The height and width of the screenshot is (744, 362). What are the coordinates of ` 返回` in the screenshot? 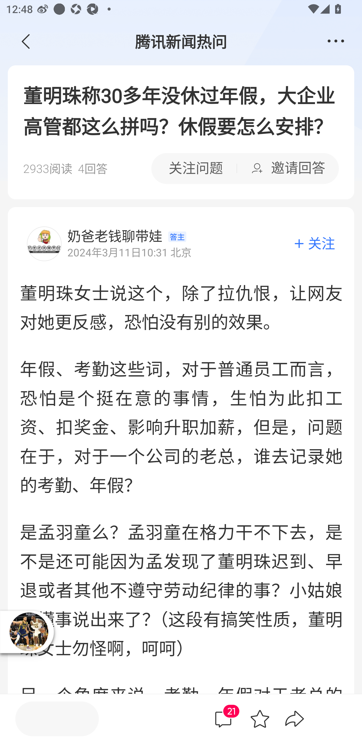 It's located at (26, 42).